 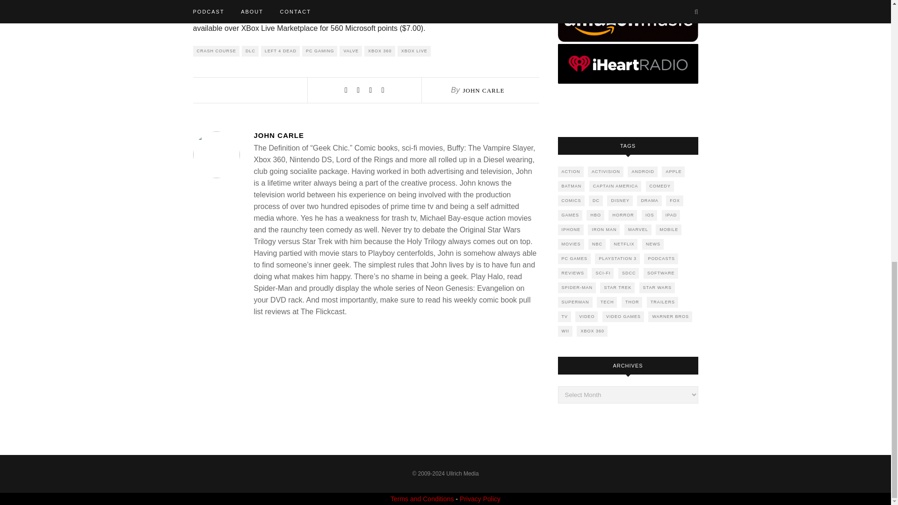 What do you see at coordinates (281, 51) in the screenshot?
I see `LEFT 4 DEAD` at bounding box center [281, 51].